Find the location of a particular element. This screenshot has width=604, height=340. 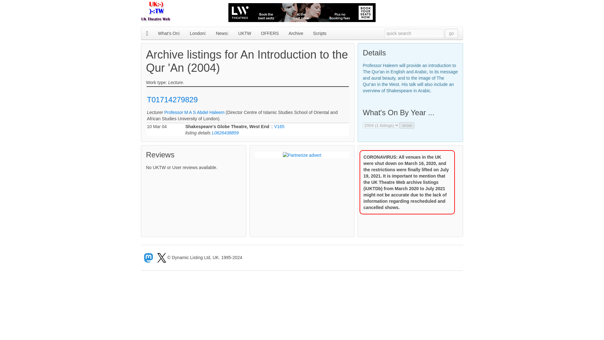

go is located at coordinates (451, 33).